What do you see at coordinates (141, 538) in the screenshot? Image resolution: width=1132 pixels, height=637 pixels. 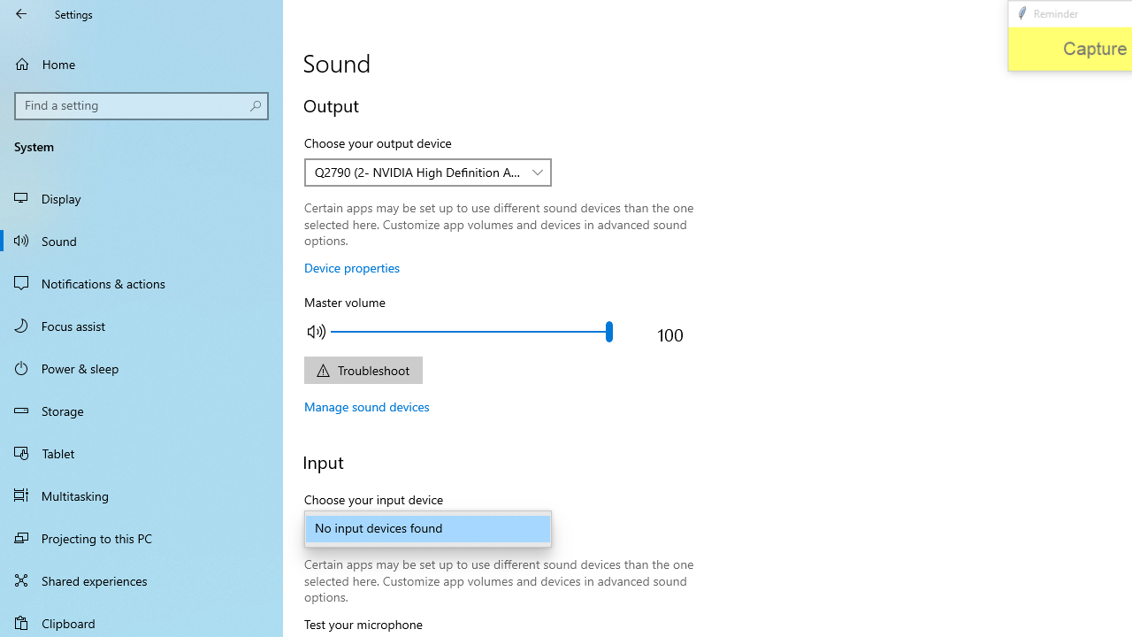 I see `Projecting to this PC` at bounding box center [141, 538].